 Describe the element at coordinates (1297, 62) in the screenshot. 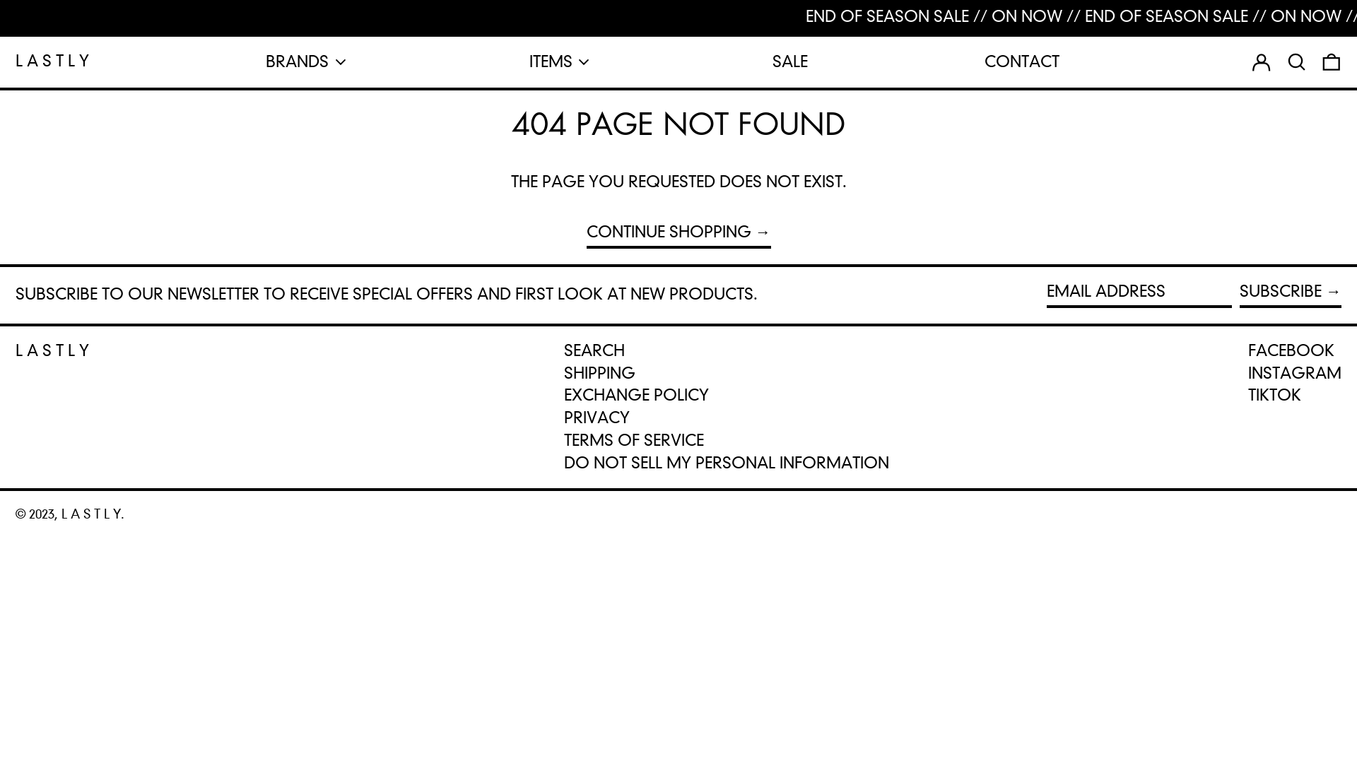

I see `SEARCH` at that location.